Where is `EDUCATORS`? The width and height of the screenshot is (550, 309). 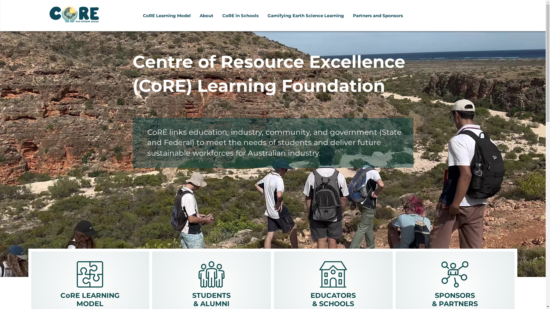
EDUCATORS is located at coordinates (333, 295).